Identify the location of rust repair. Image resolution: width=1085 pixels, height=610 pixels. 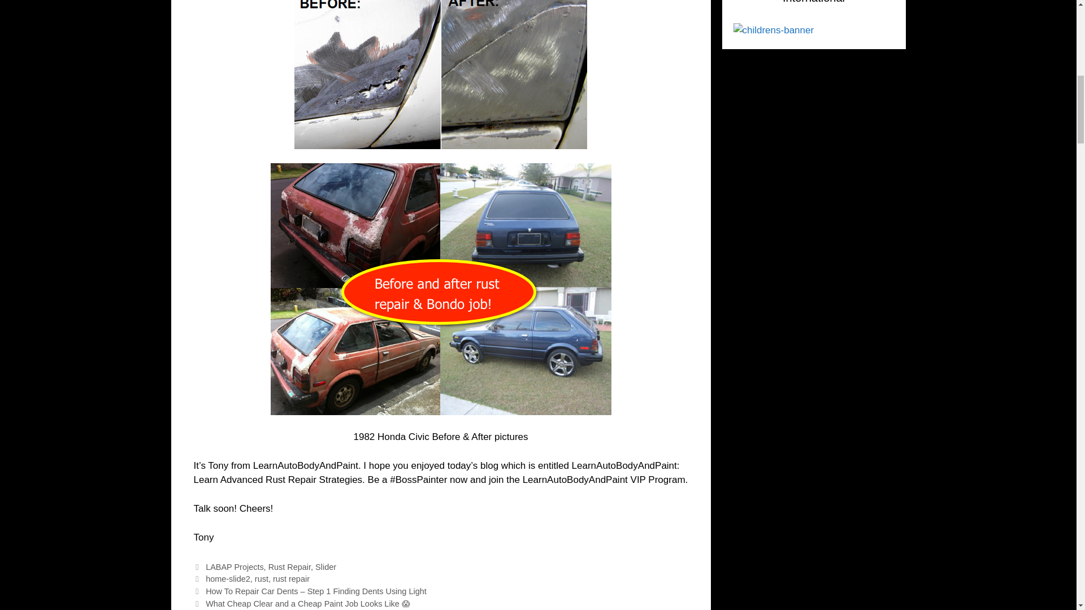
(291, 578).